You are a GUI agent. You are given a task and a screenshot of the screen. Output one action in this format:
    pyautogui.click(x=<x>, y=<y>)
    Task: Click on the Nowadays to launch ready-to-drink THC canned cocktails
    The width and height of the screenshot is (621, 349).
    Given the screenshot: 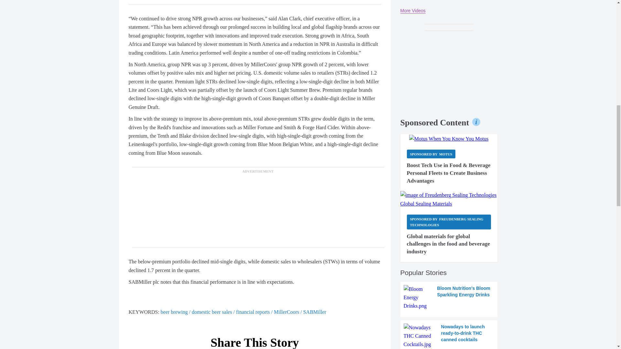 What is the action you would take?
    pyautogui.click(x=449, y=336)
    